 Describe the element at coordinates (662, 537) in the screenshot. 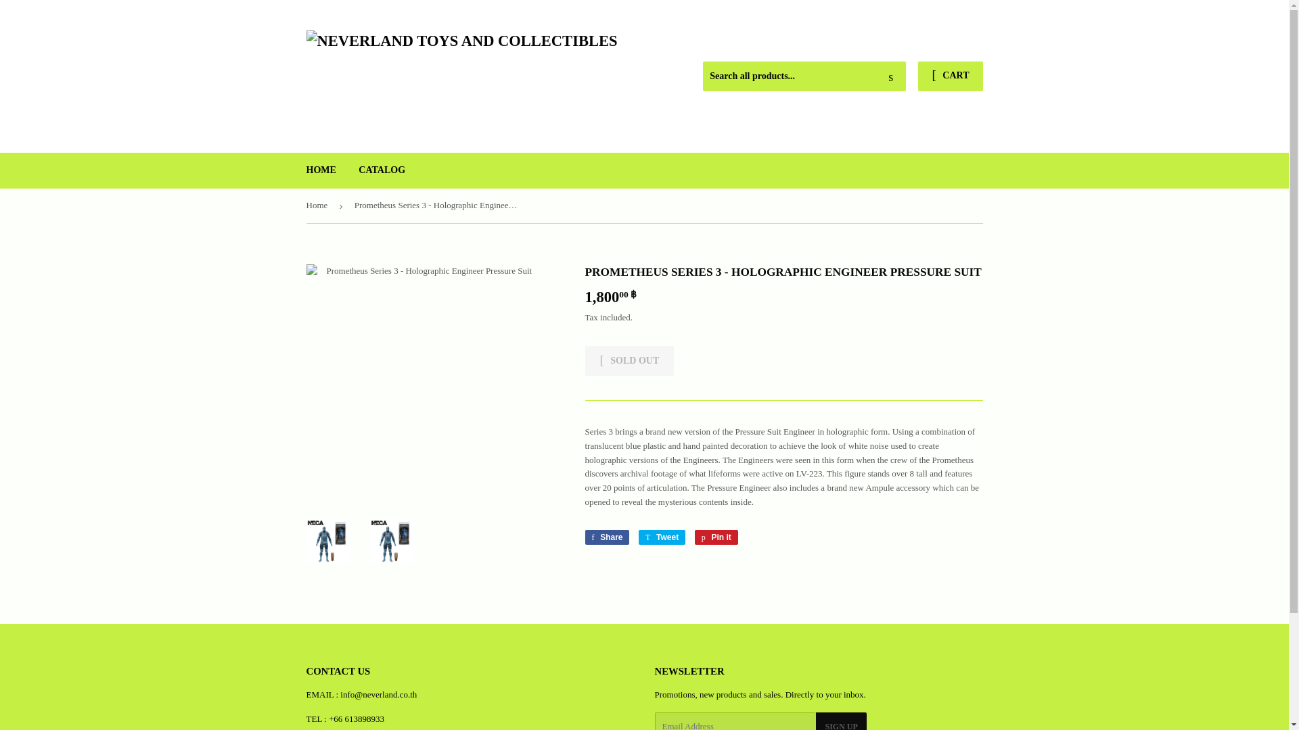

I see `Pin on Pinterest` at that location.